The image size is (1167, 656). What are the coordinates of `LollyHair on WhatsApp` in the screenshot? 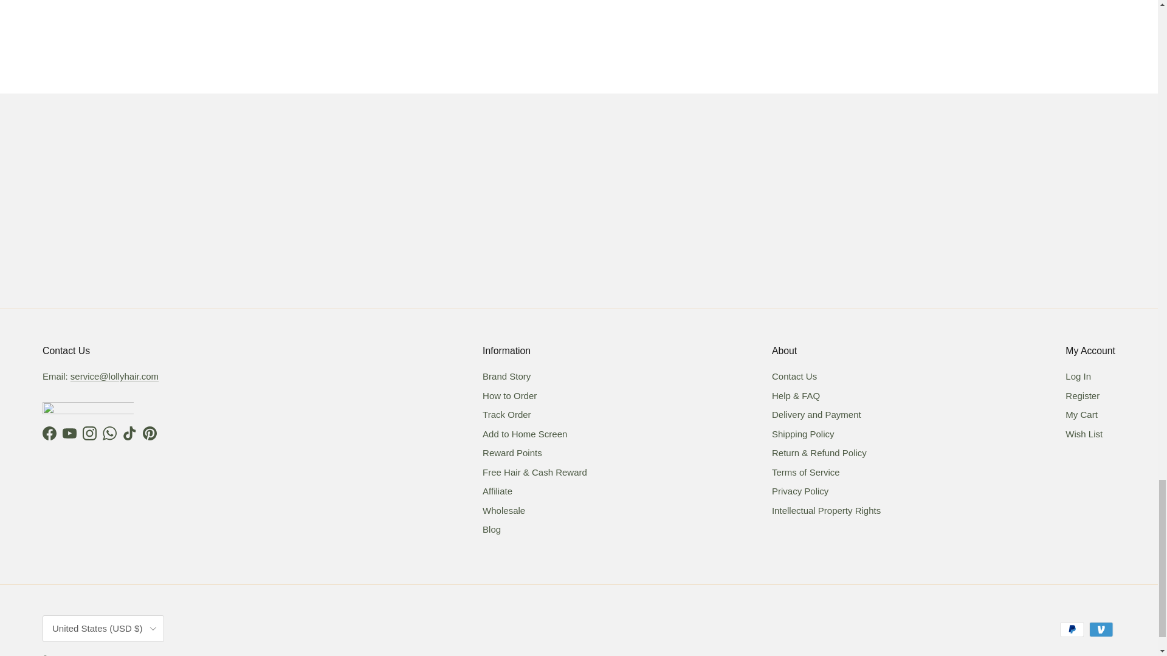 It's located at (109, 433).